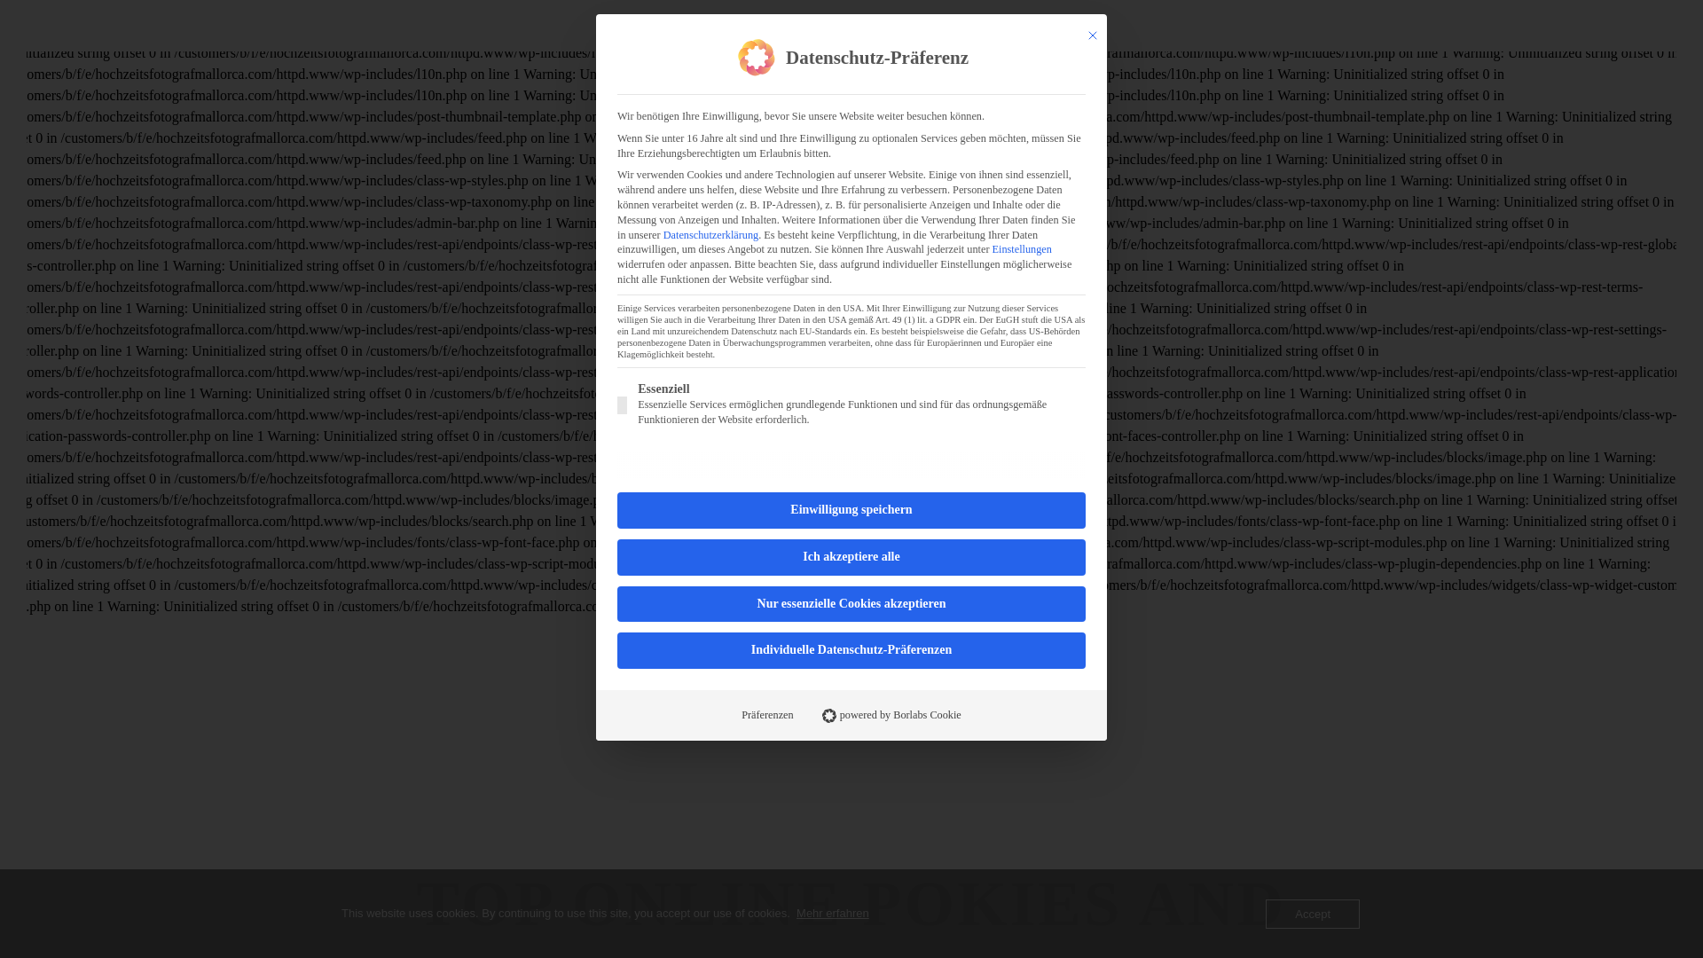 The width and height of the screenshot is (1703, 958). What do you see at coordinates (740, 25) in the screenshot?
I see `HOME` at bounding box center [740, 25].